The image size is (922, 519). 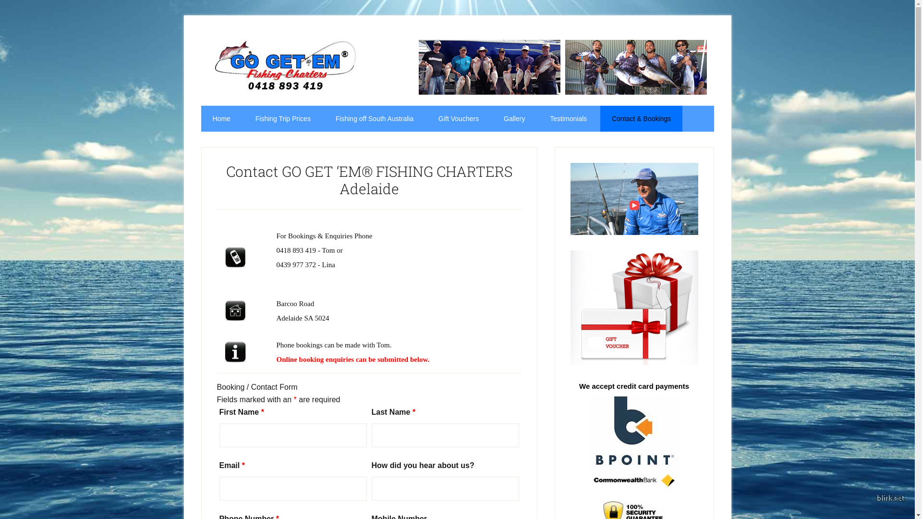 I want to click on address for Go Get 'Em Fishing Charters Adelaide, so click(x=235, y=311).